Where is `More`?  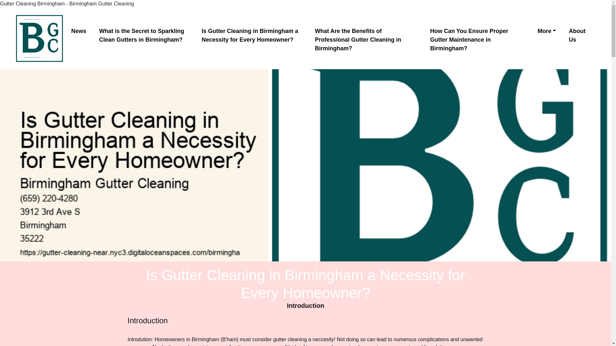
More is located at coordinates (547, 31).